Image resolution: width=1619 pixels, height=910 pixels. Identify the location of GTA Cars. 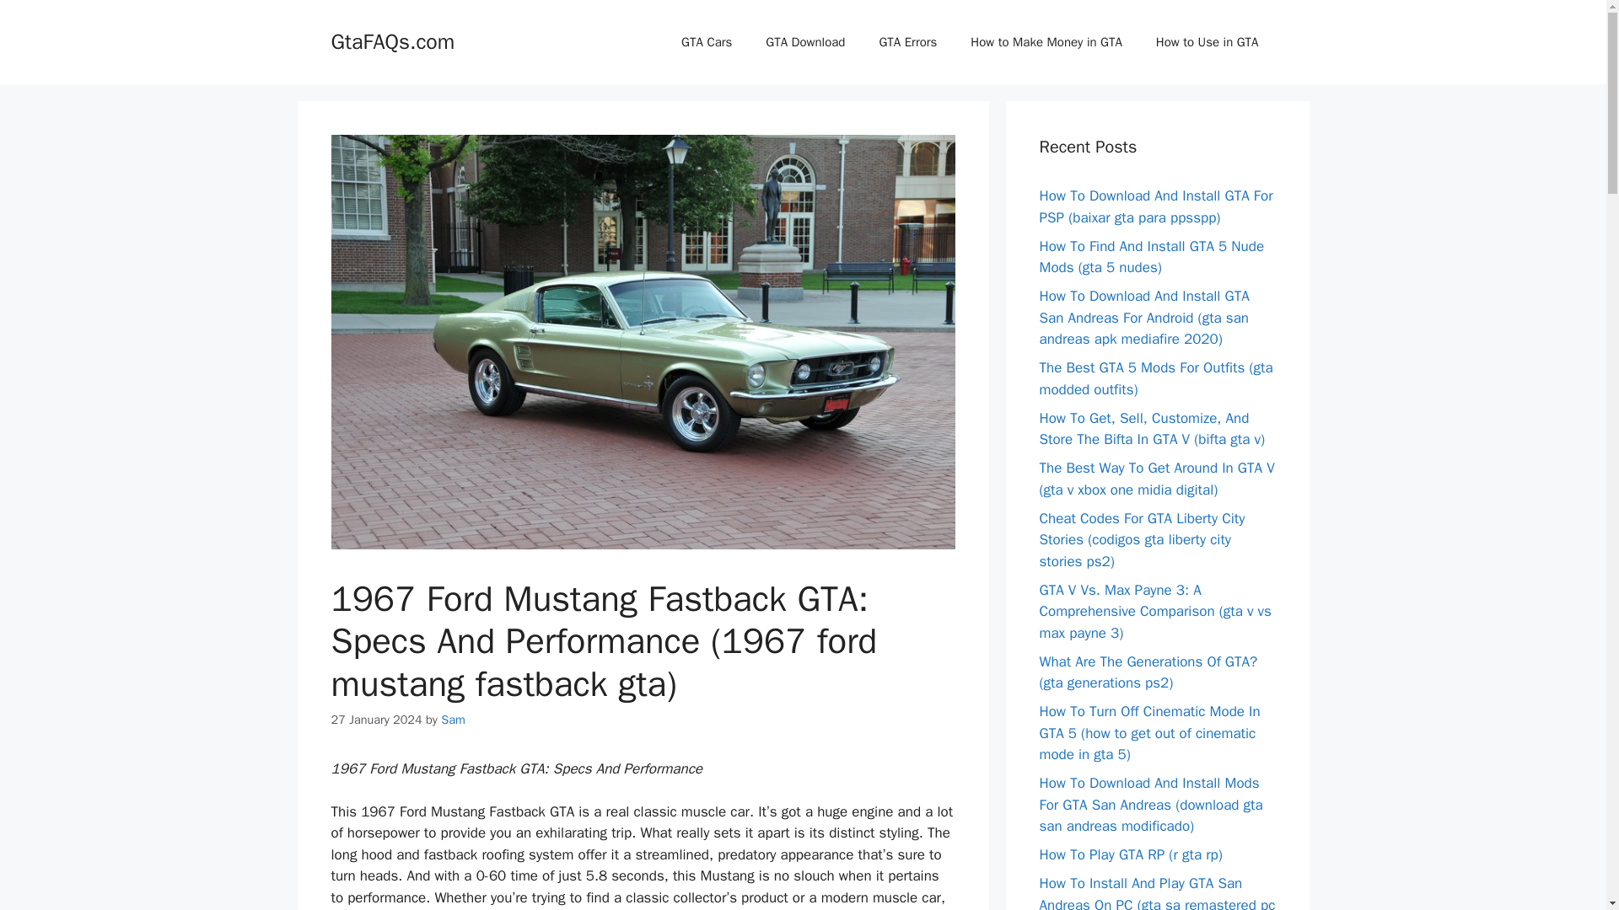
(706, 42).